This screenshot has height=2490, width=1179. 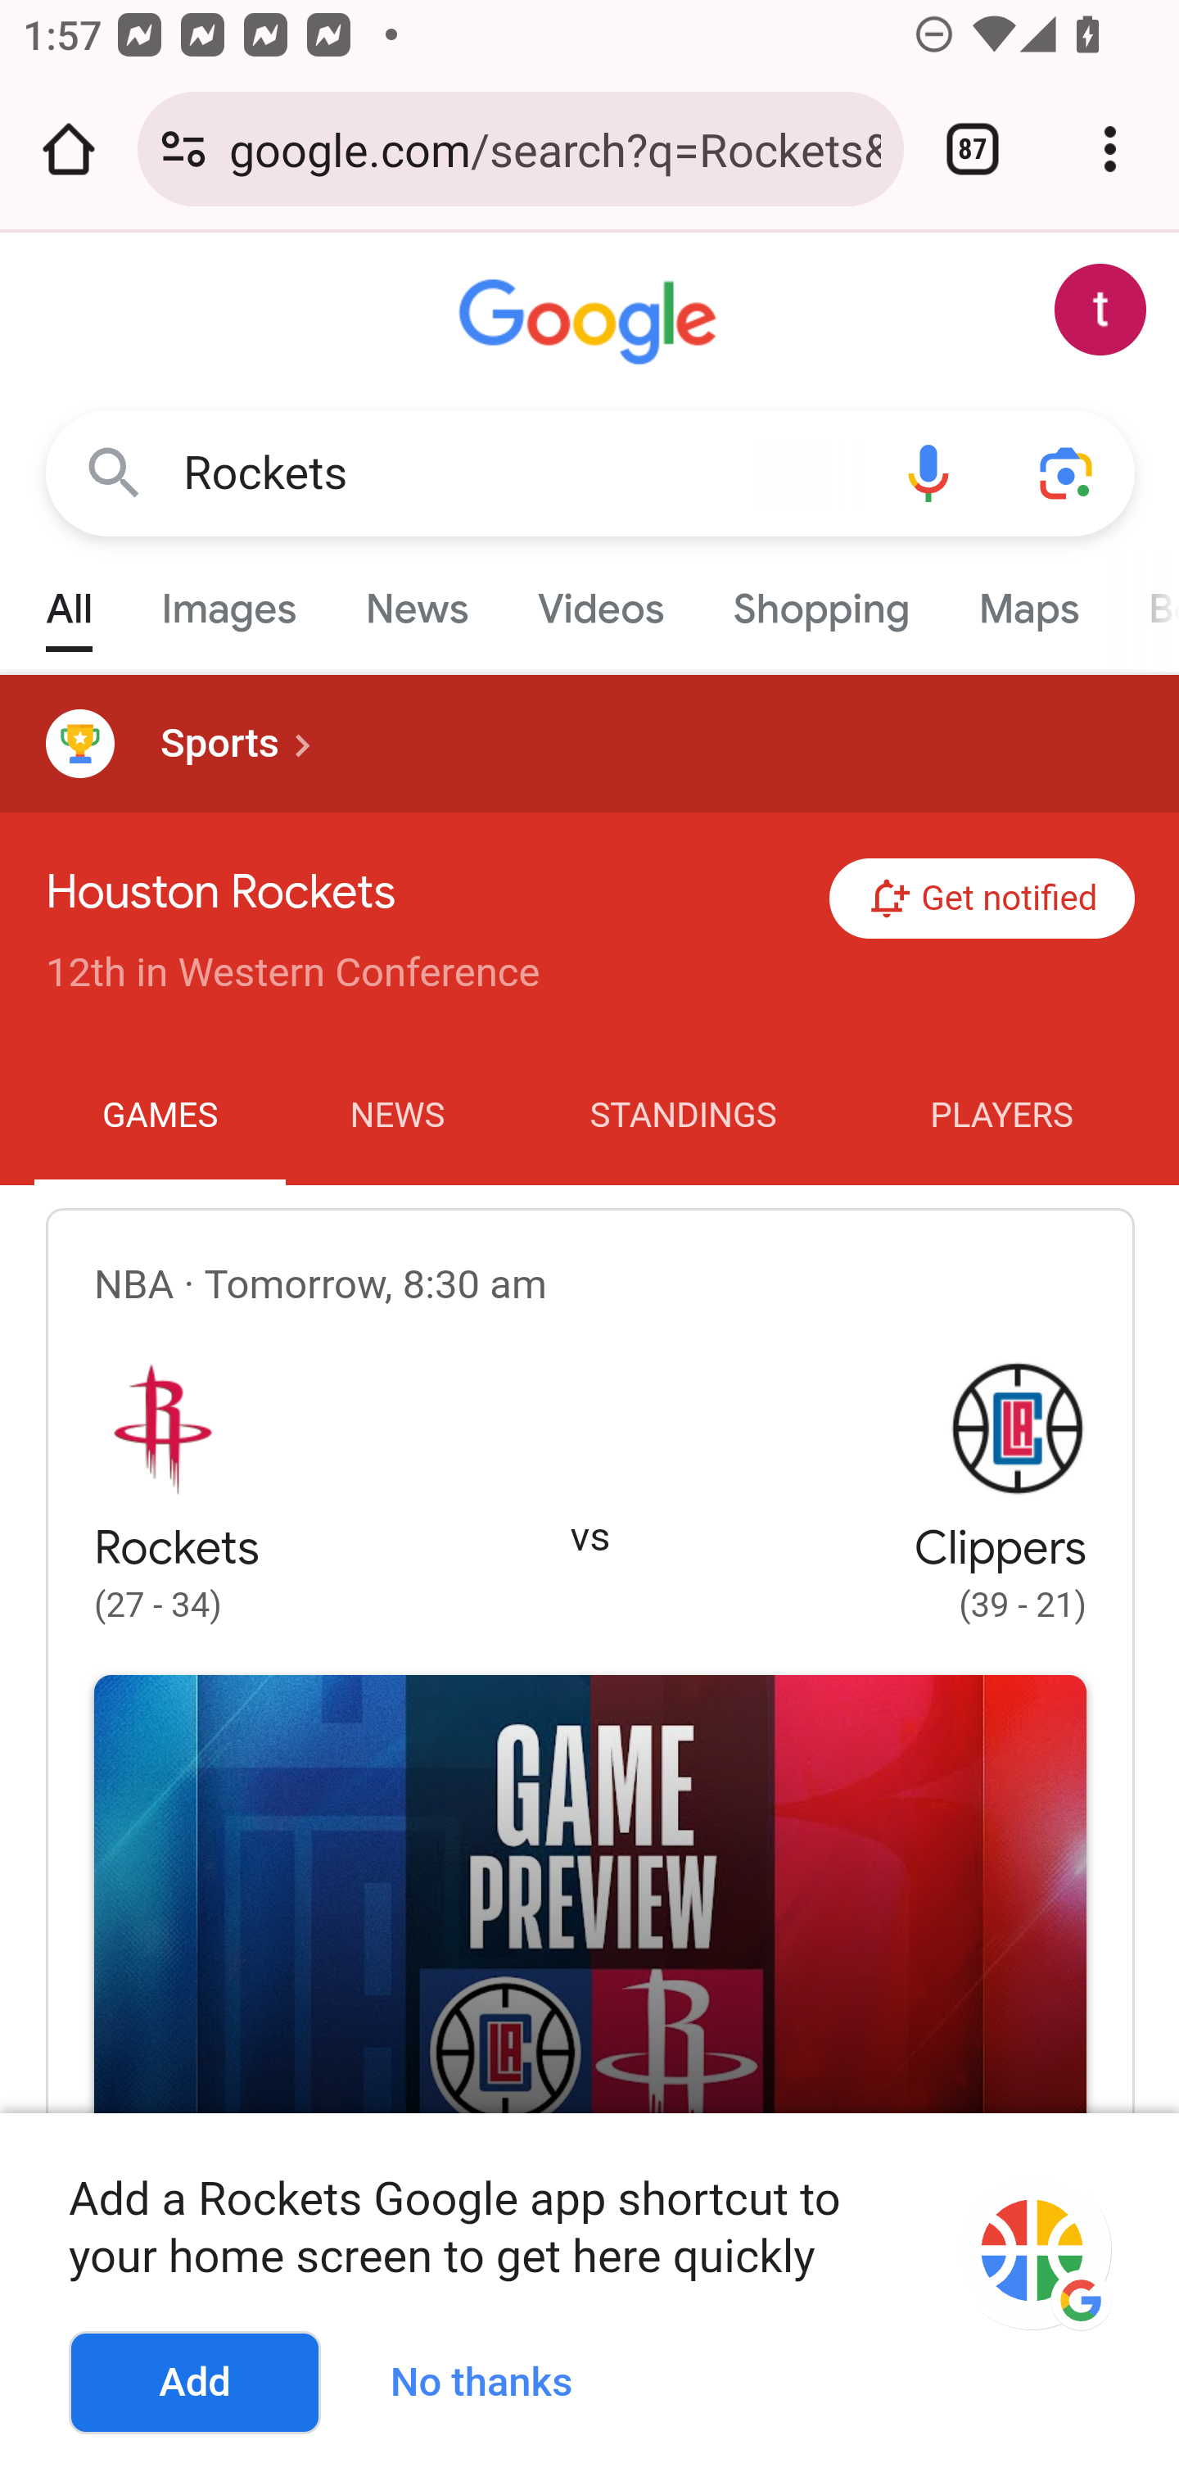 What do you see at coordinates (396, 1116) in the screenshot?
I see `NEWS` at bounding box center [396, 1116].